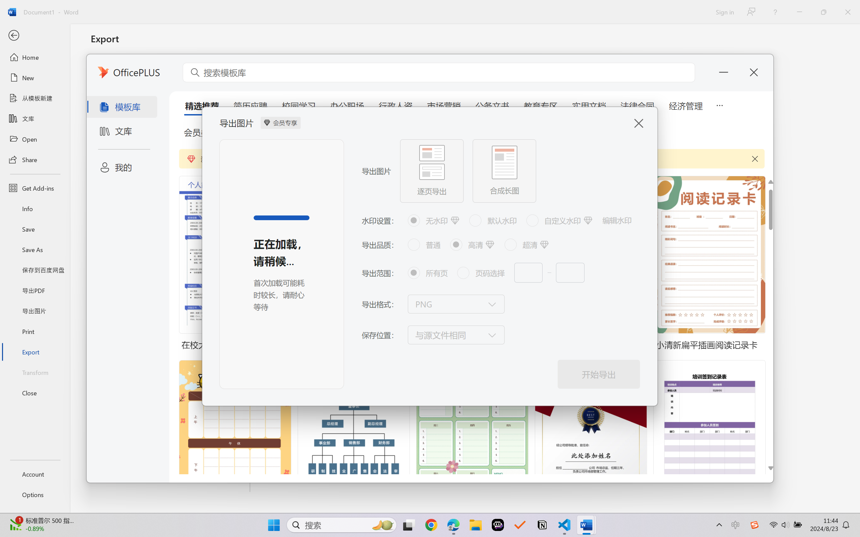  What do you see at coordinates (35, 331) in the screenshot?
I see `Print` at bounding box center [35, 331].